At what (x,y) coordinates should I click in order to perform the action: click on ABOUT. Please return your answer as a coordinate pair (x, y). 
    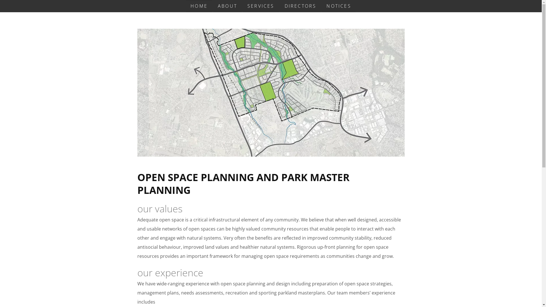
    Looking at the image, I should click on (227, 6).